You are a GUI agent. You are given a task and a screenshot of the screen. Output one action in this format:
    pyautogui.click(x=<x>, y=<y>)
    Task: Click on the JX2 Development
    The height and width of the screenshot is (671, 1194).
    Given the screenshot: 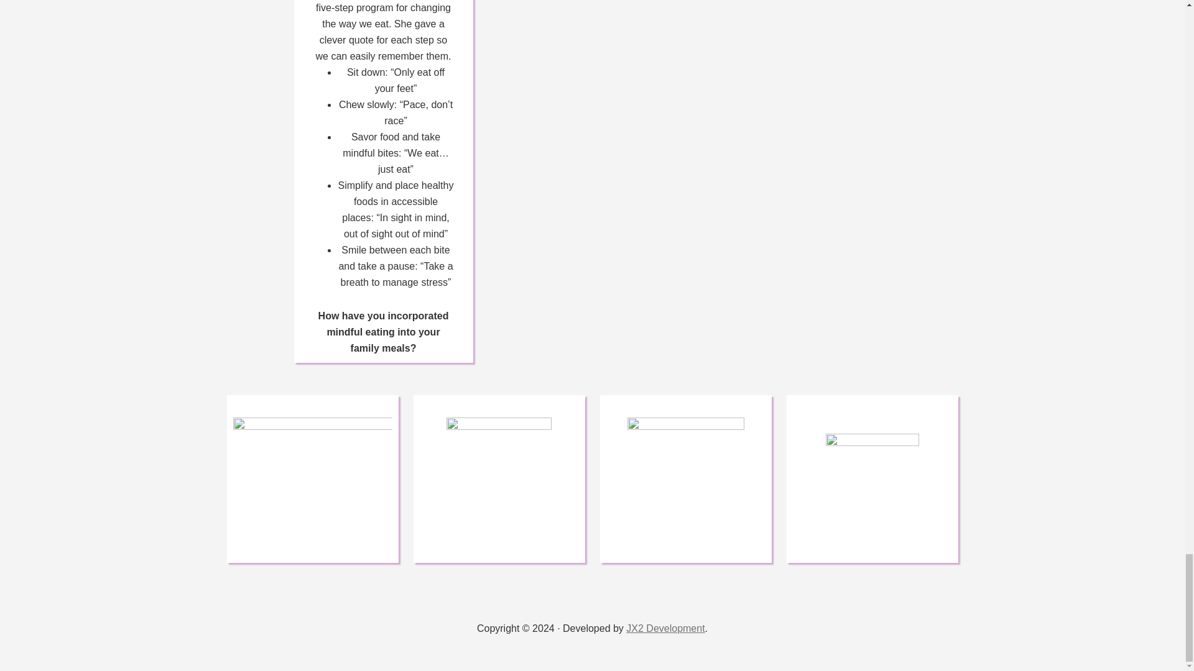 What is the action you would take?
    pyautogui.click(x=665, y=628)
    